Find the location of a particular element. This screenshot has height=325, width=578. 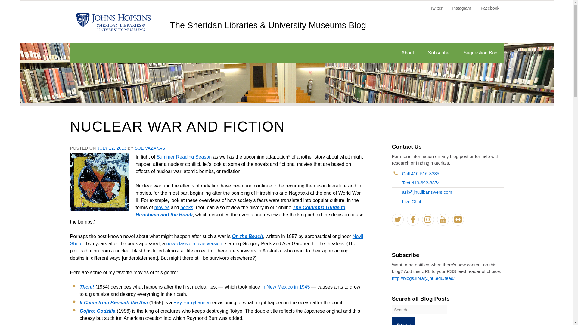

It Came from Beneath the Sea is located at coordinates (114, 302).